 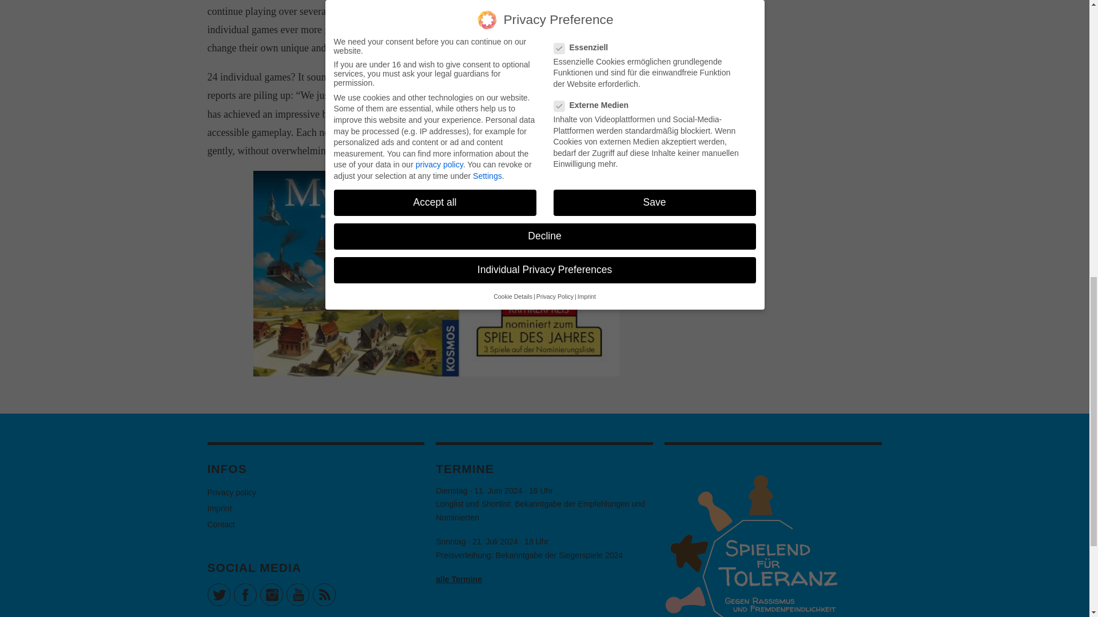 I want to click on RSS Feed, so click(x=323, y=594).